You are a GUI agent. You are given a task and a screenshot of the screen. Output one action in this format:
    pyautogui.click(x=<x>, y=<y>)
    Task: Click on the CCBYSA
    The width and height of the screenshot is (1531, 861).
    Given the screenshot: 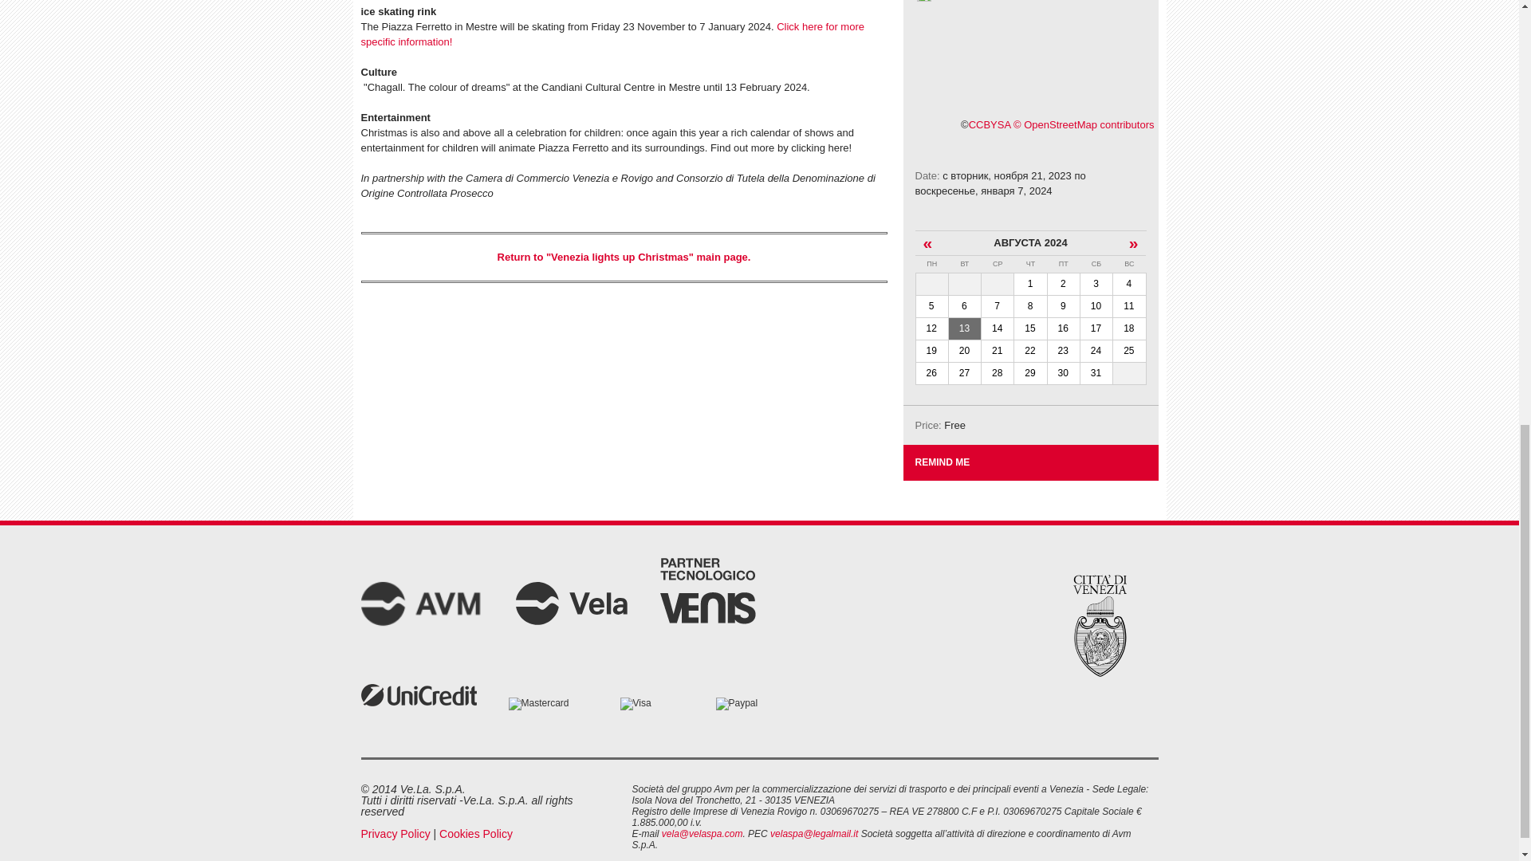 What is the action you would take?
    pyautogui.click(x=990, y=124)
    